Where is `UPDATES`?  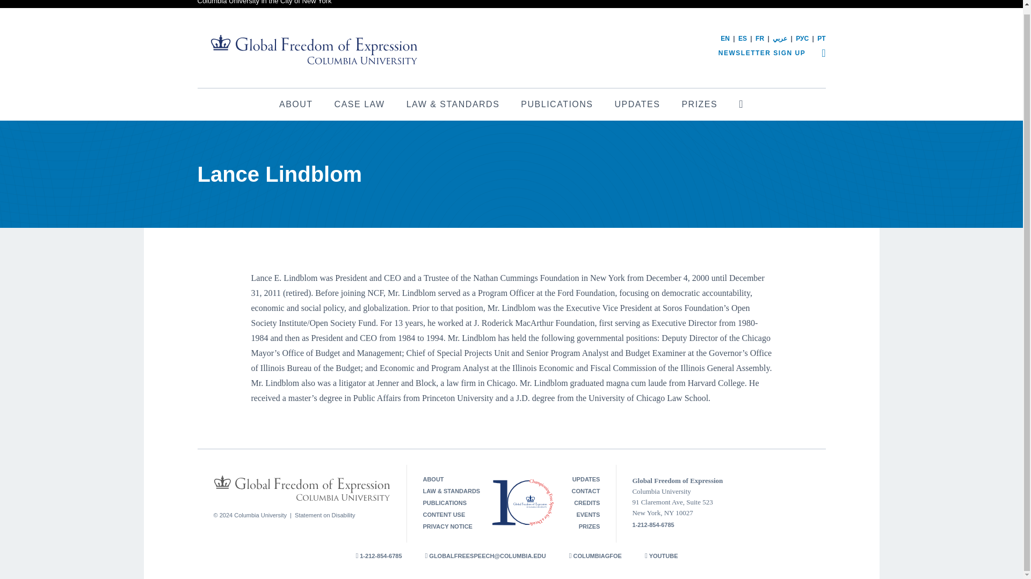 UPDATES is located at coordinates (637, 104).